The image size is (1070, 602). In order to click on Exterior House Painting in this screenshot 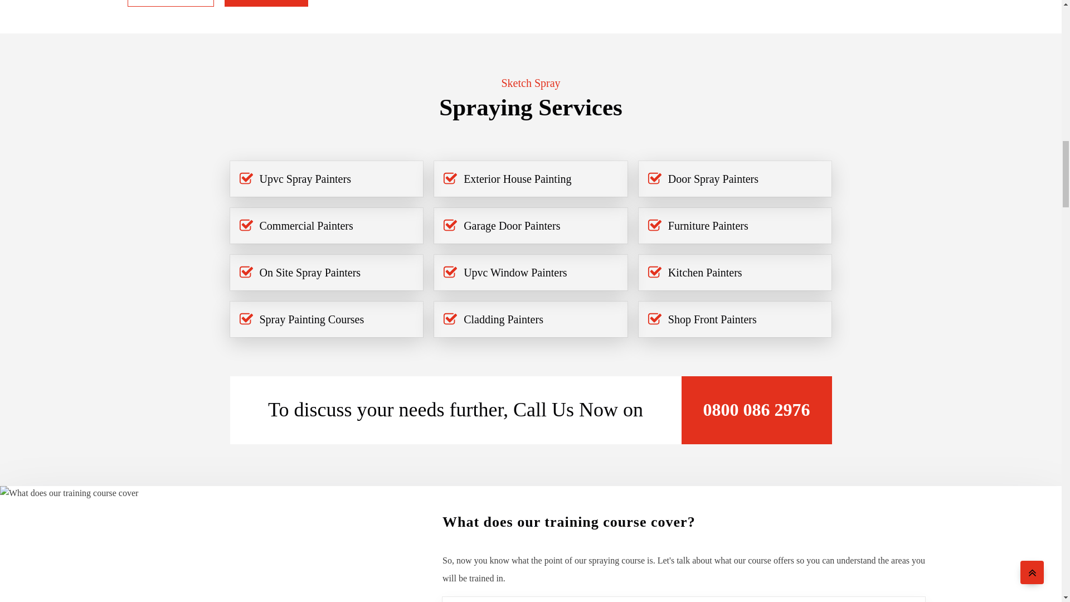, I will do `click(517, 178)`.